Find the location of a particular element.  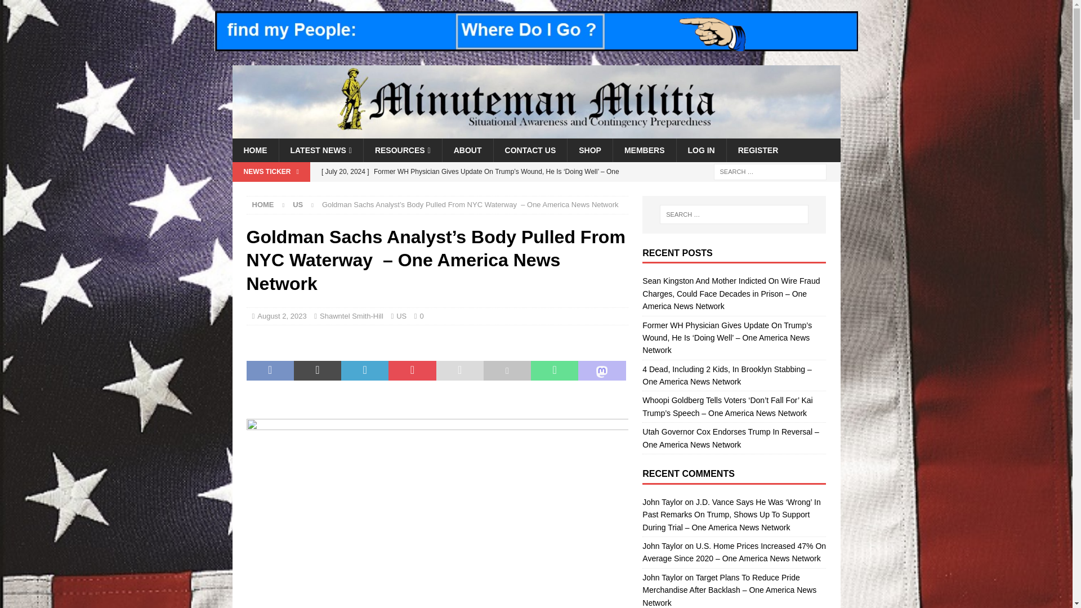

Share on Facebook is located at coordinates (270, 371).